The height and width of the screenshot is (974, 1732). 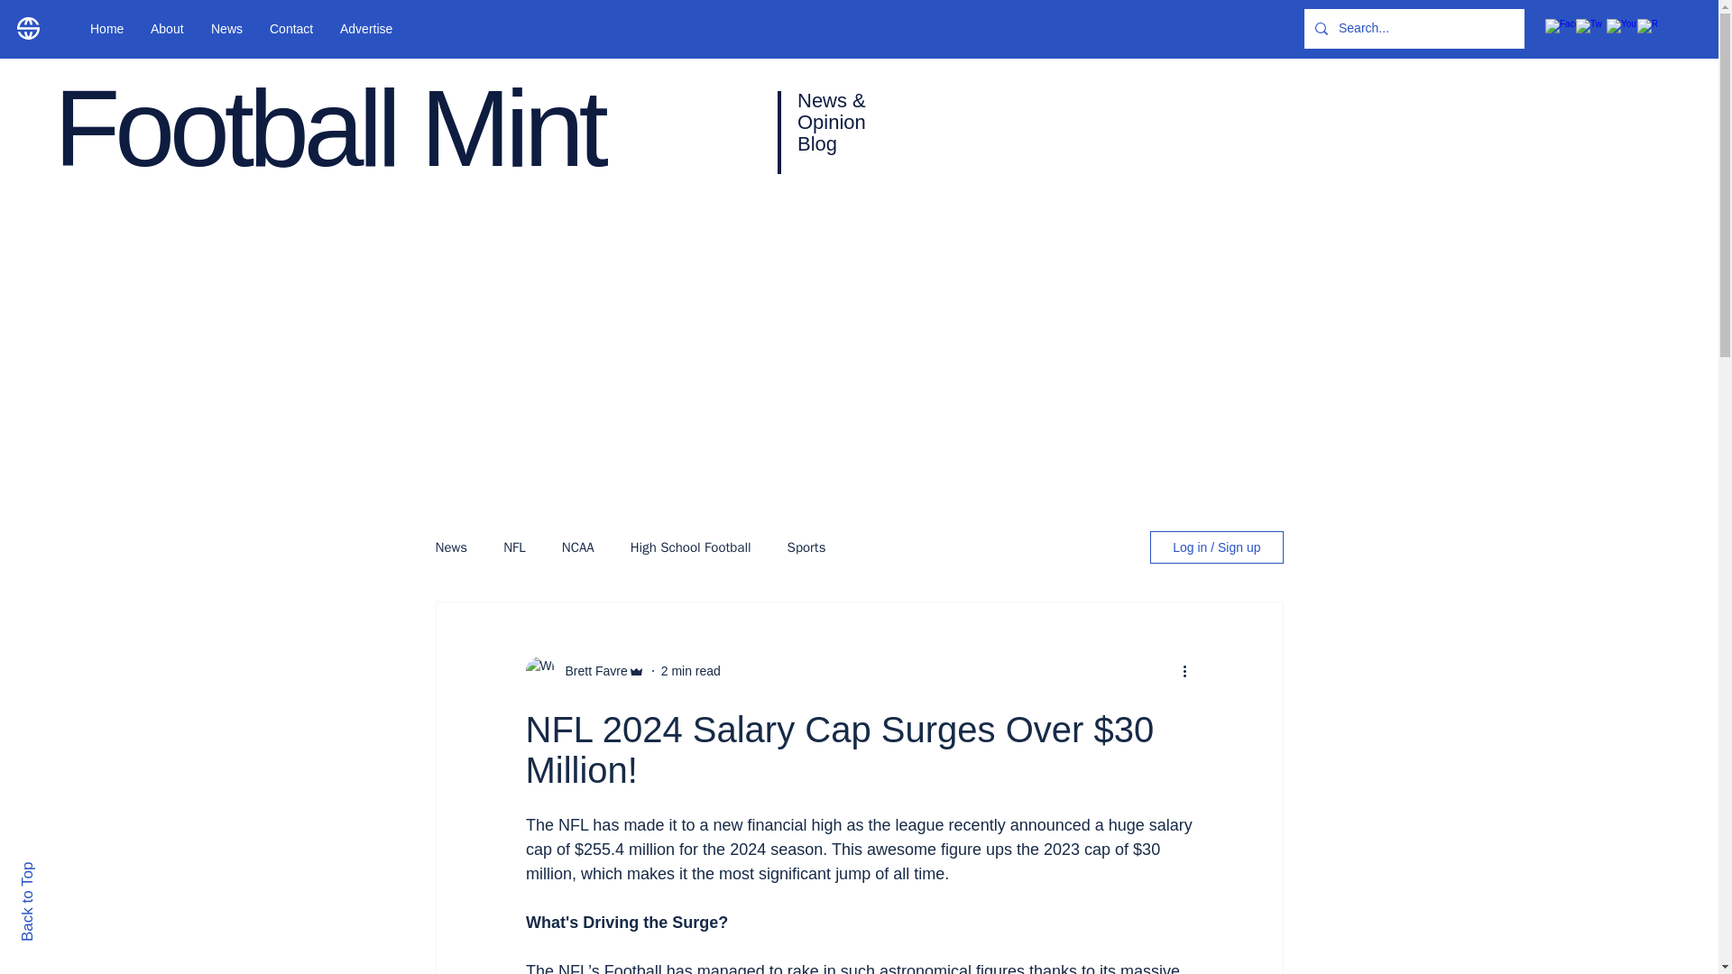 What do you see at coordinates (691, 670) in the screenshot?
I see `2 min read` at bounding box center [691, 670].